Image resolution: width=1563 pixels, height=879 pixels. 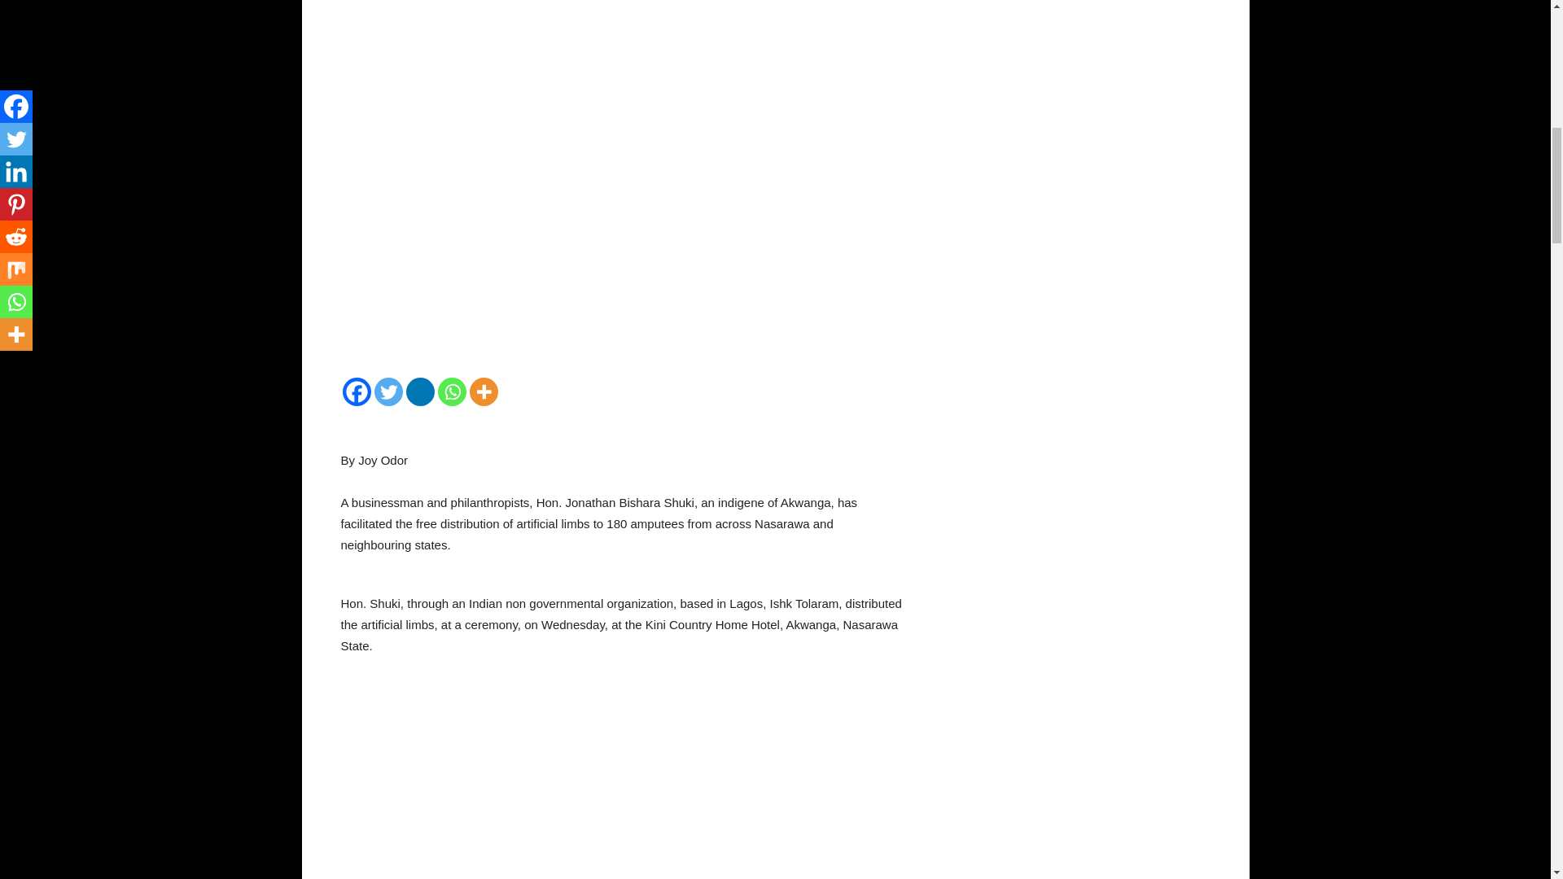 What do you see at coordinates (419, 391) in the screenshot?
I see `Linkedin` at bounding box center [419, 391].